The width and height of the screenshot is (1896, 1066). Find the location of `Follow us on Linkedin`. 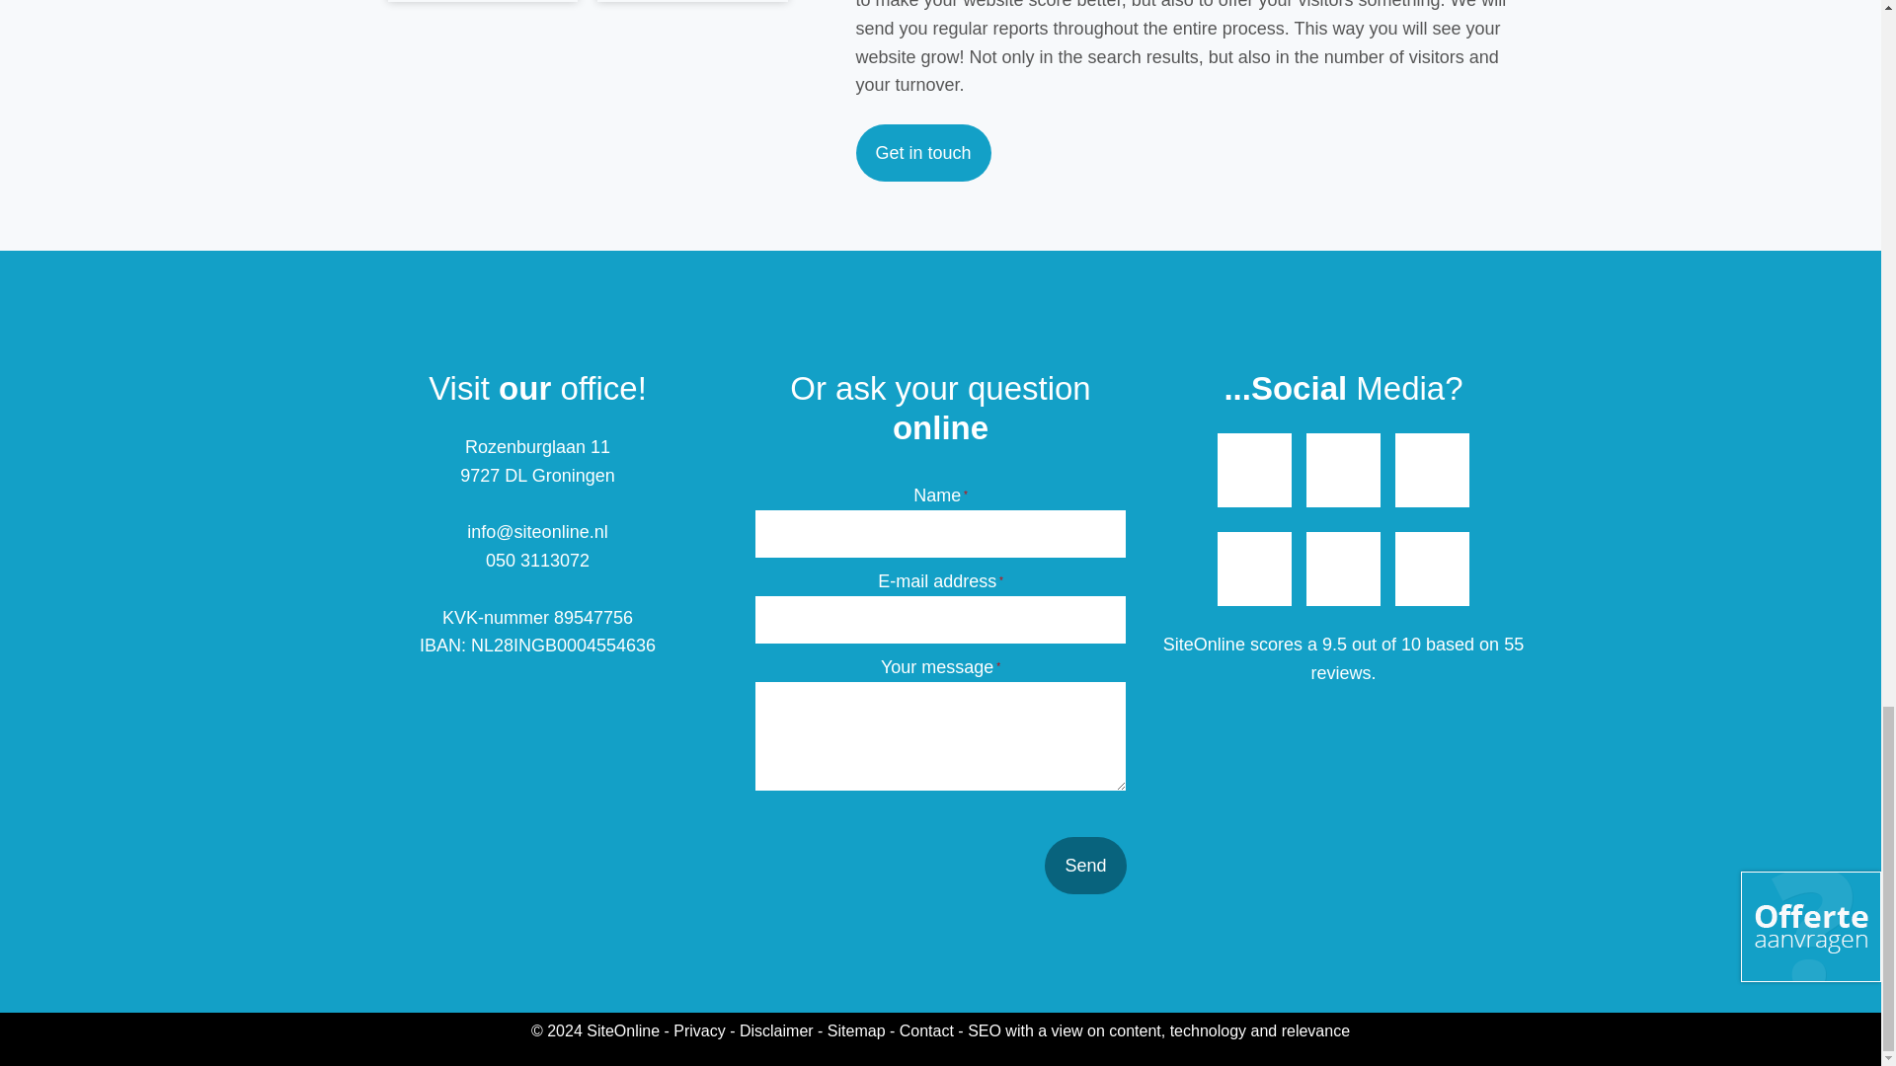

Follow us on Linkedin is located at coordinates (1432, 569).